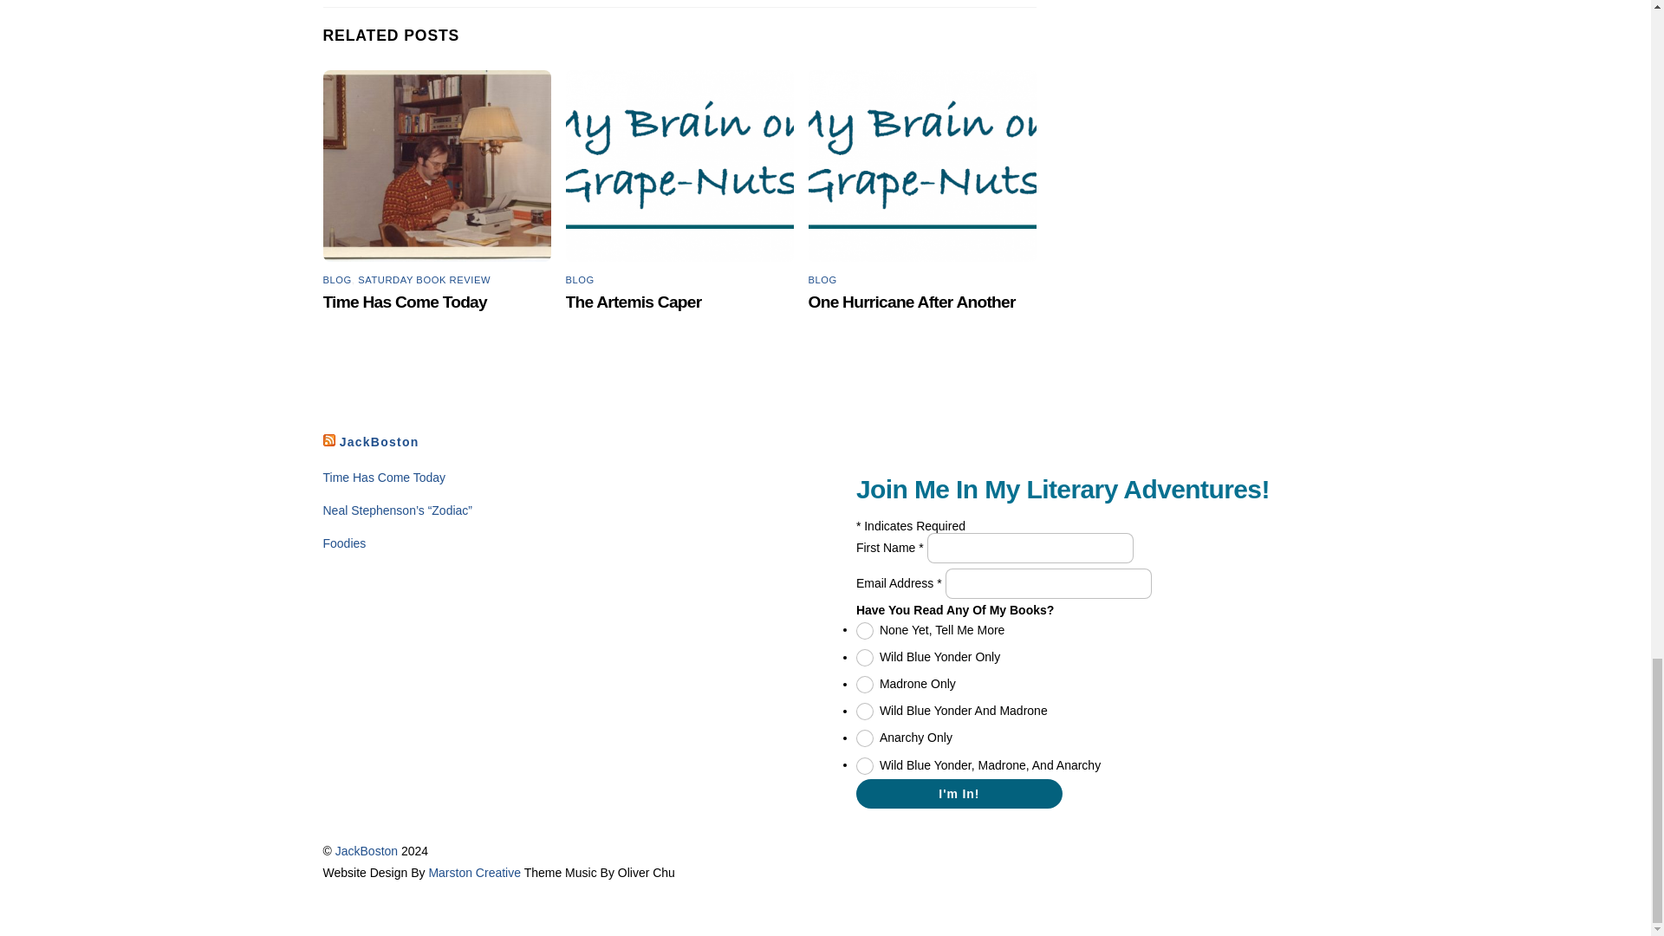 Image resolution: width=1664 pixels, height=936 pixels. I want to click on Jack at typewriter 1973, so click(437, 166).